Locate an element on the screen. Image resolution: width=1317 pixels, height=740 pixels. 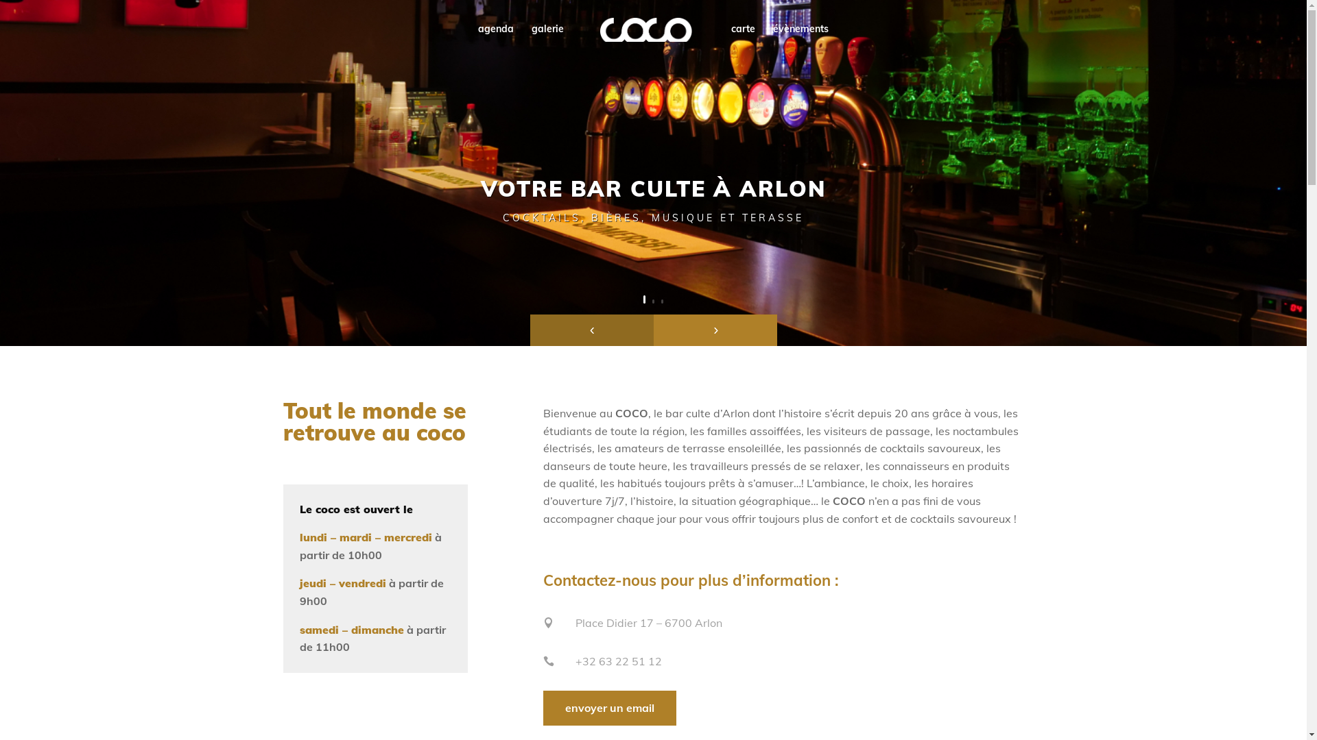
1 is located at coordinates (645, 299).